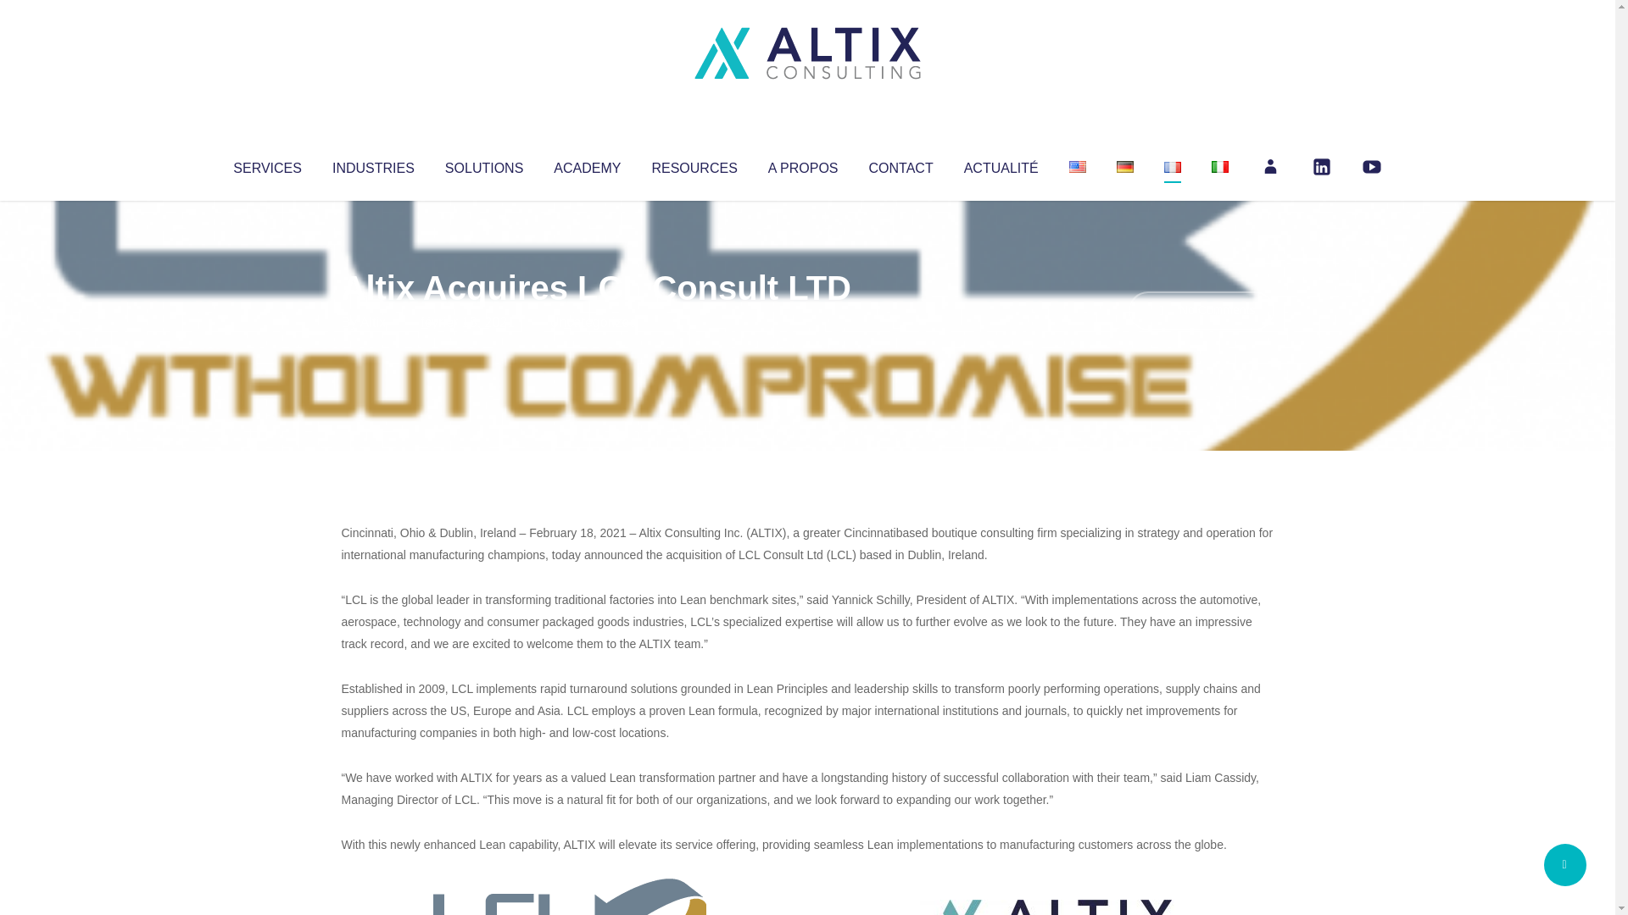  What do you see at coordinates (483, 164) in the screenshot?
I see `SOLUTIONS` at bounding box center [483, 164].